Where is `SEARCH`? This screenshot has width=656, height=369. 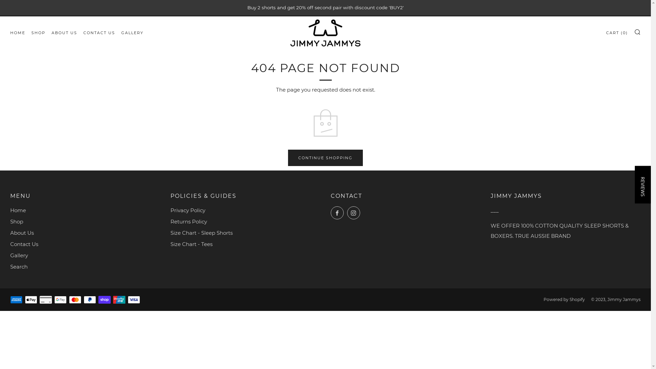
SEARCH is located at coordinates (638, 32).